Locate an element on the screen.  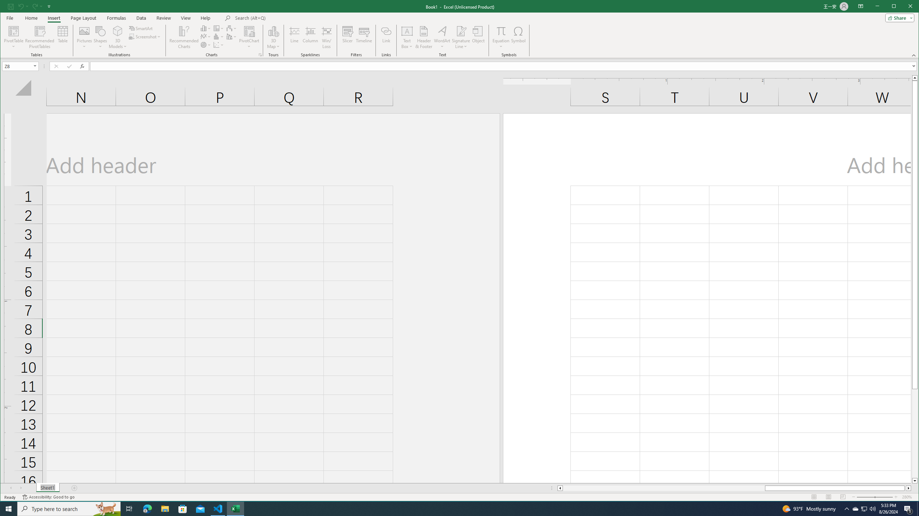
Recommended Charts is located at coordinates (260, 55).